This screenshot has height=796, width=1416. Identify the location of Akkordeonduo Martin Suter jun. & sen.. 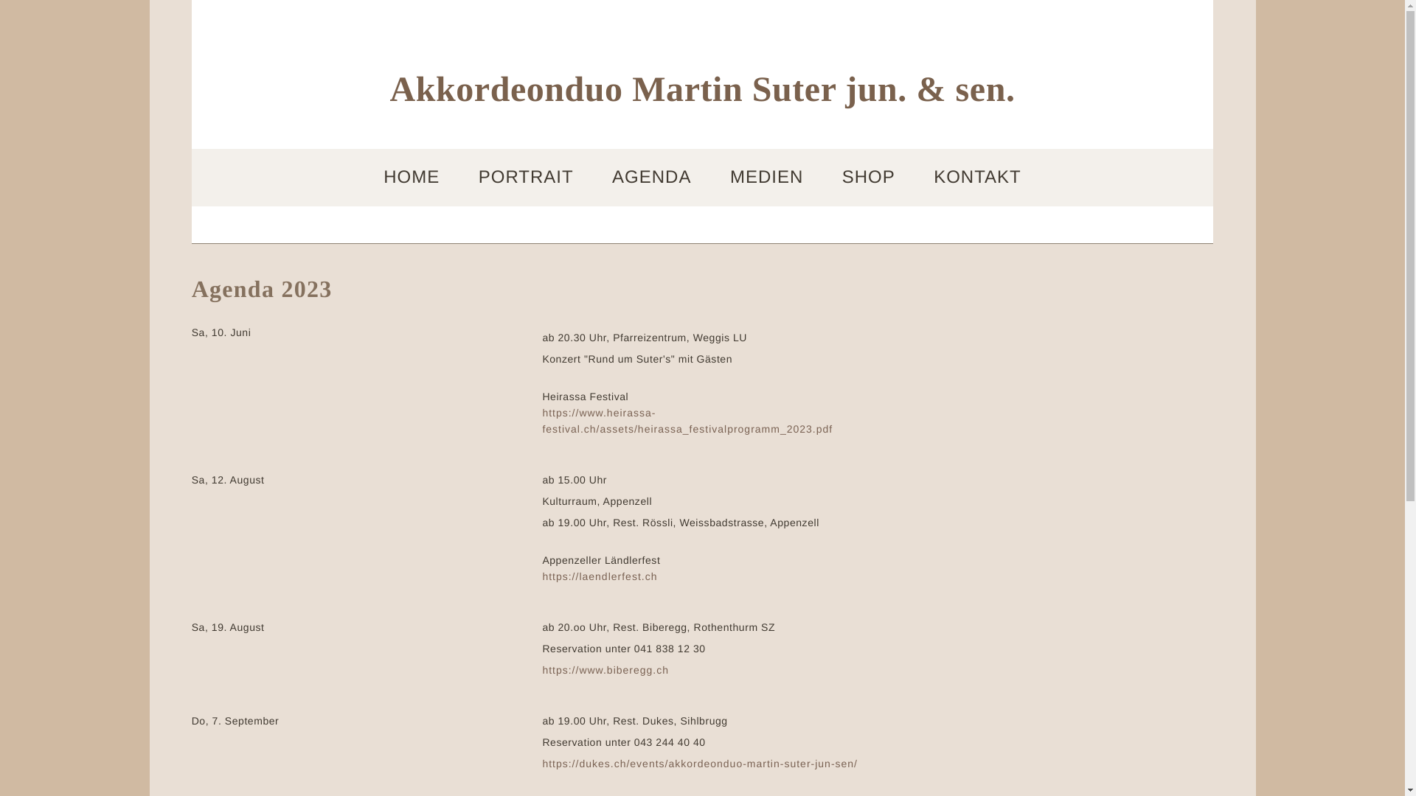
(703, 93).